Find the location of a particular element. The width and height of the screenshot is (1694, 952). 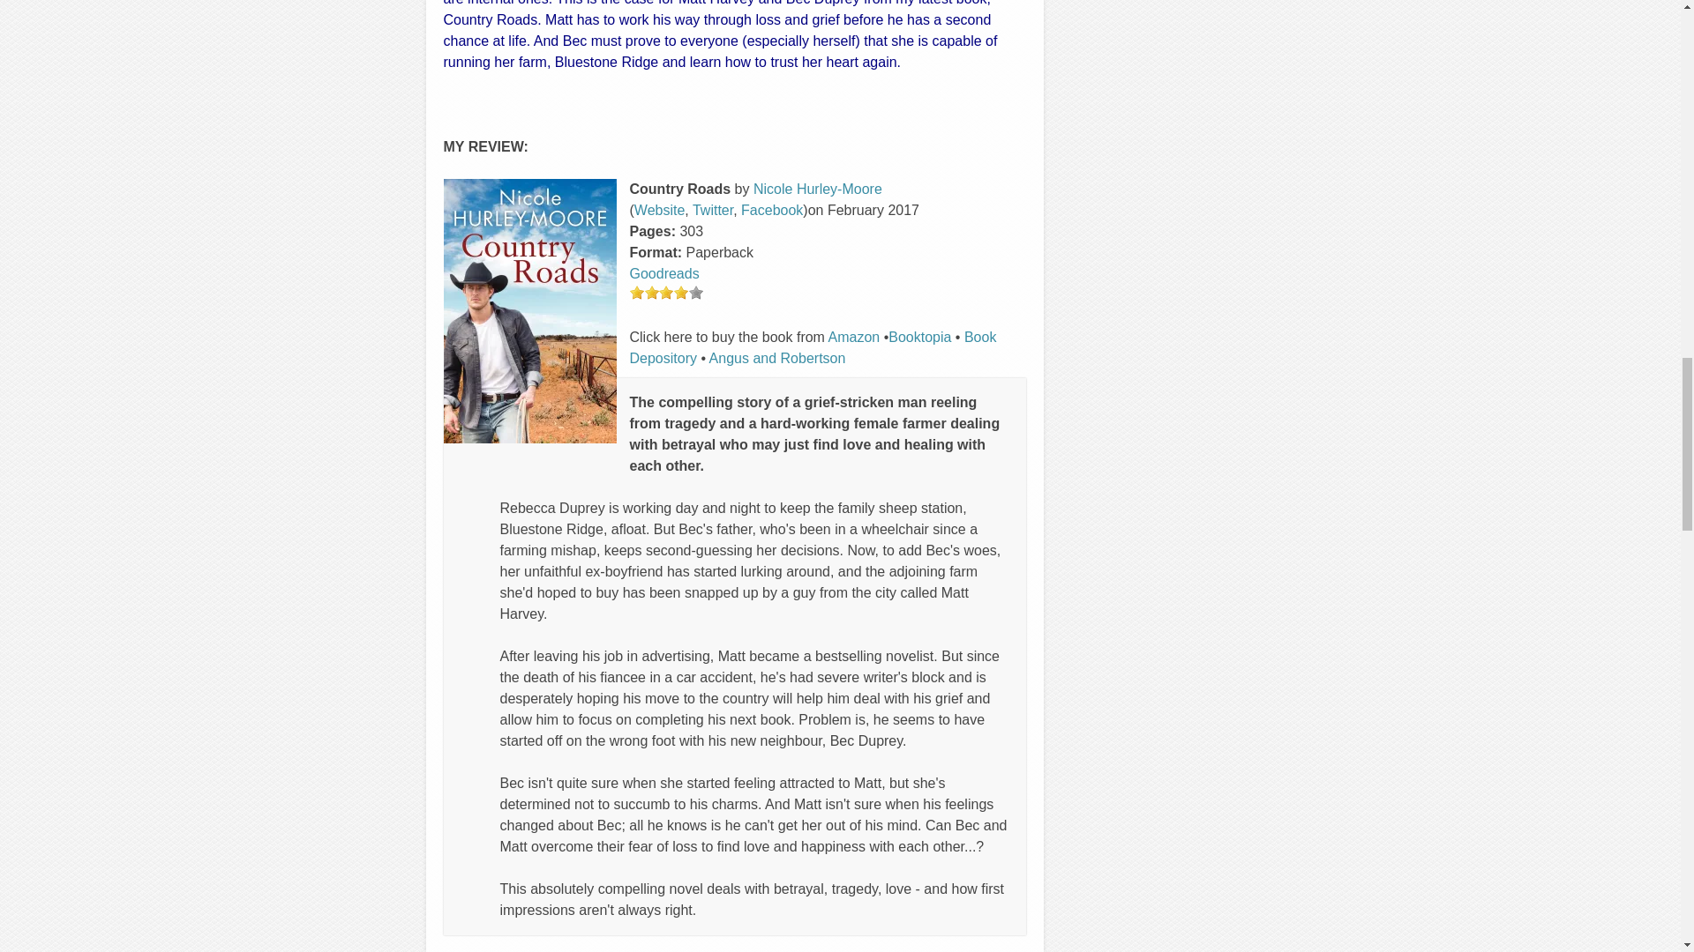

Book Depository is located at coordinates (813, 347).